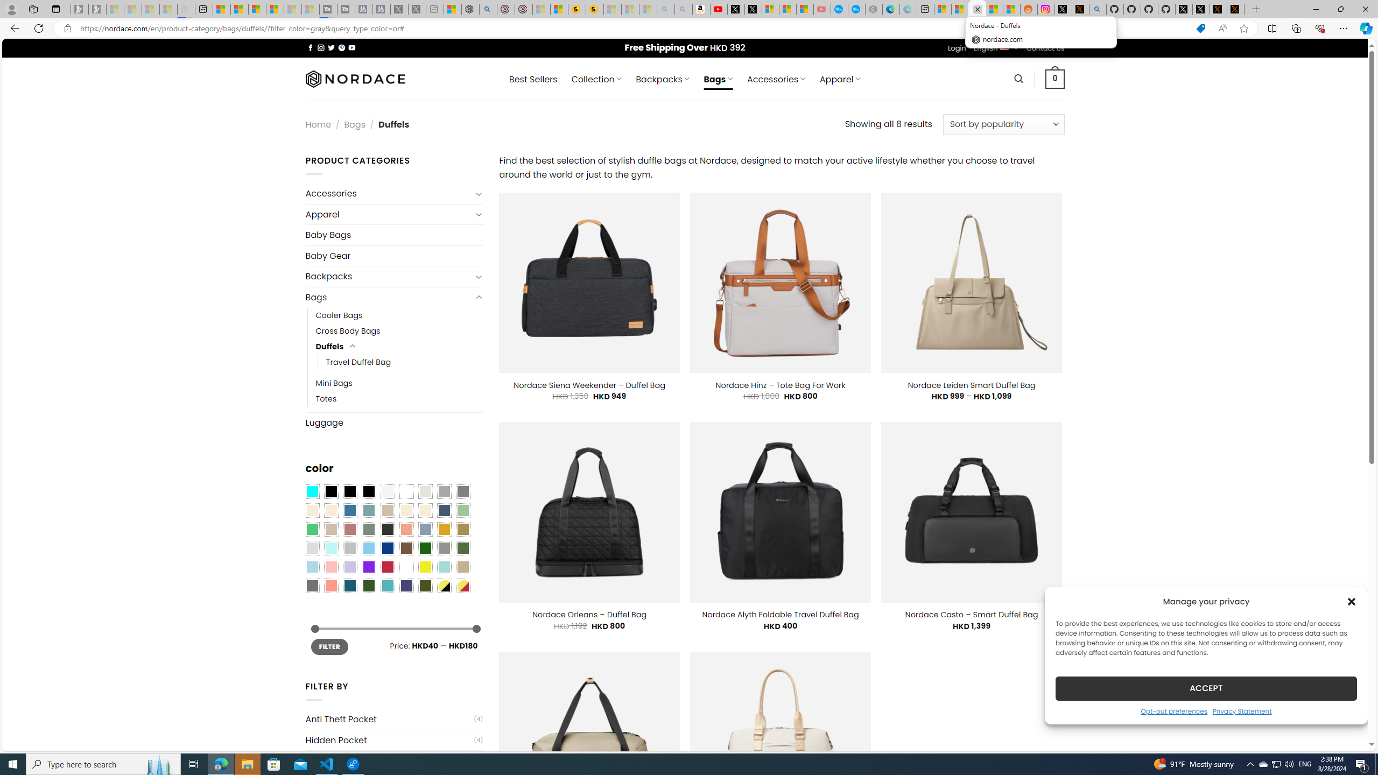 This screenshot has width=1378, height=775. Describe the element at coordinates (326, 398) in the screenshot. I see `Totes` at that location.